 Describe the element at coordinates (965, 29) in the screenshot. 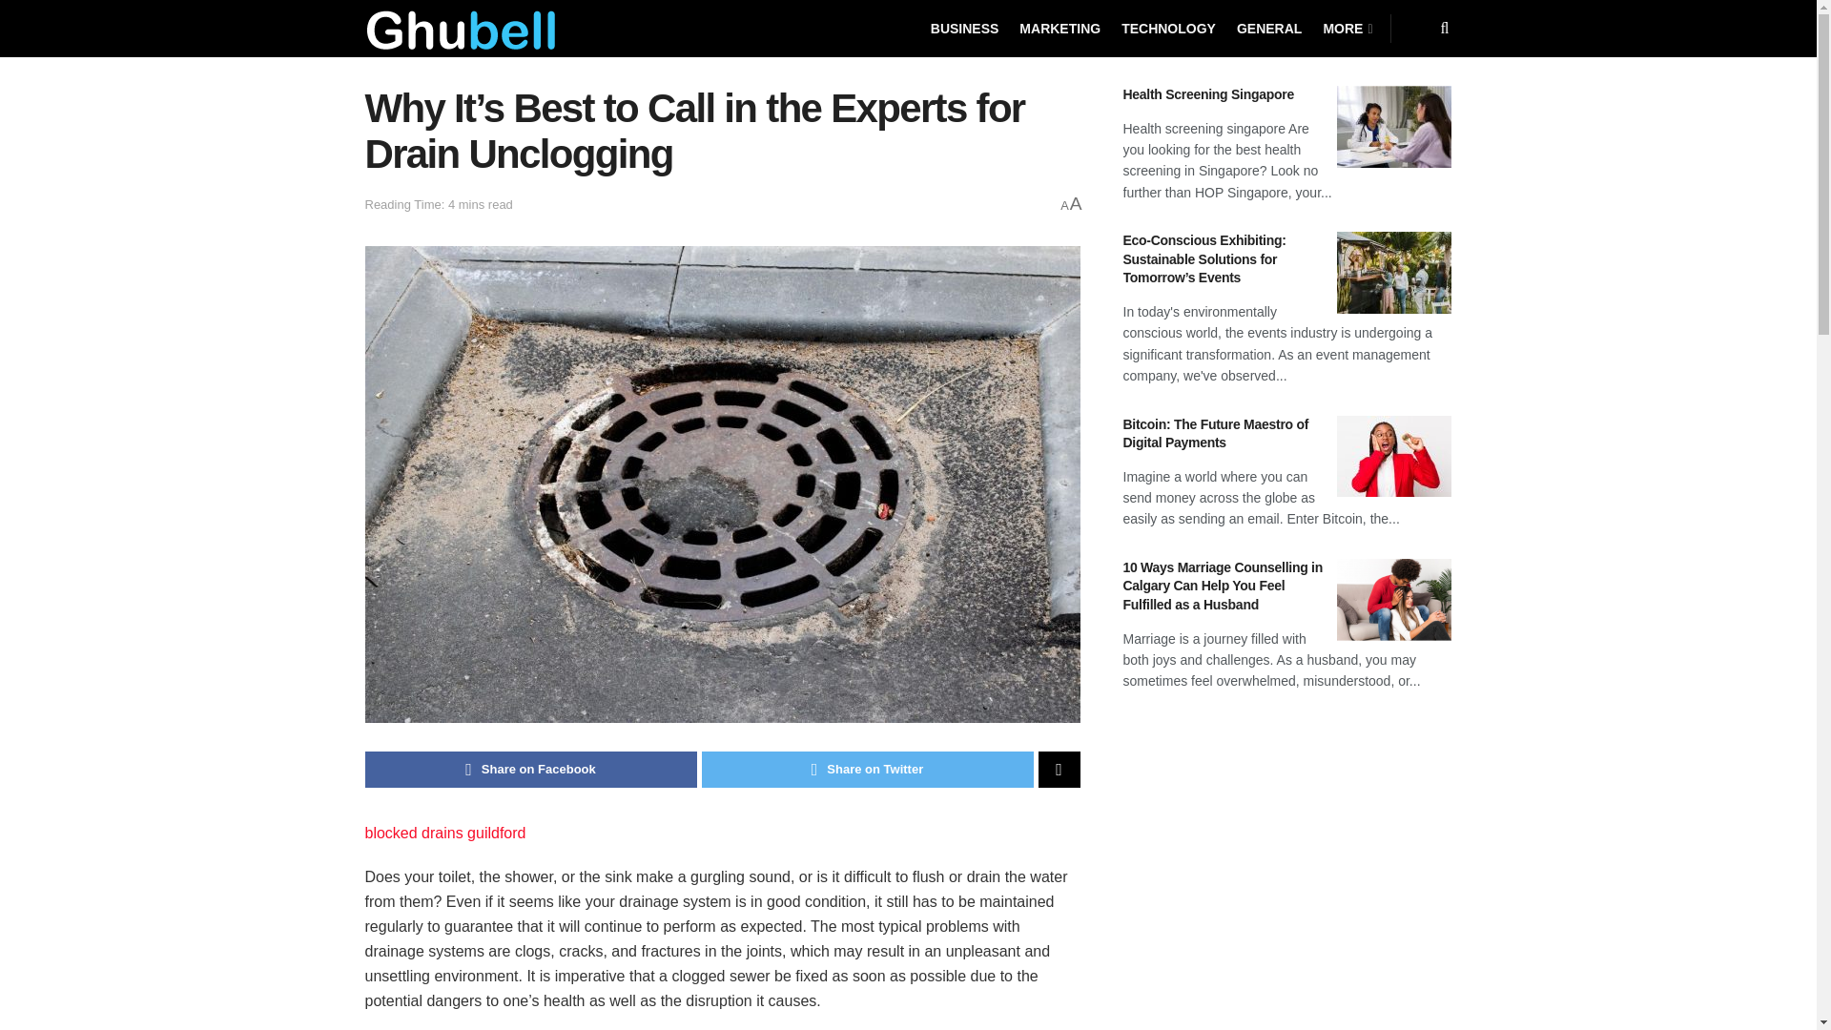

I see `BUSINESS` at that location.